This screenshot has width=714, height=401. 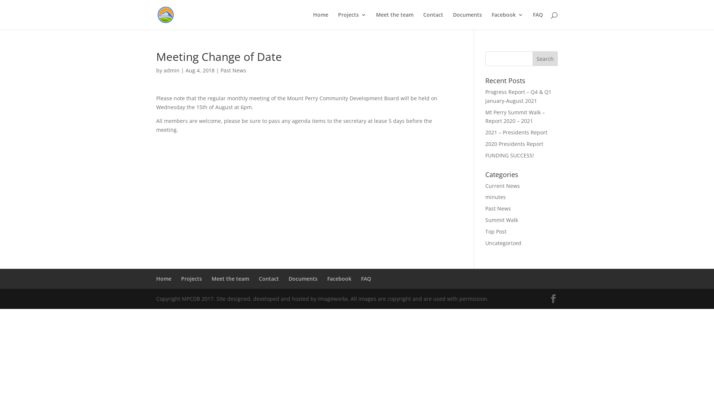 What do you see at coordinates (545, 59) in the screenshot?
I see `Search` at bounding box center [545, 59].